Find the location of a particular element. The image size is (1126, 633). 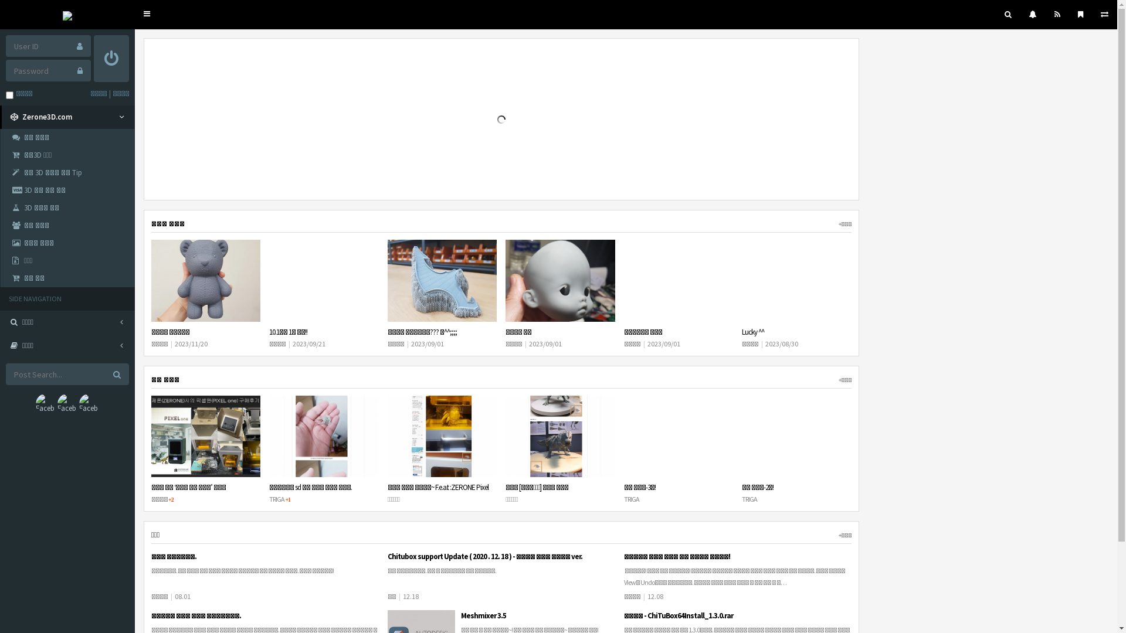

Zerone3D.com is located at coordinates (67, 117).